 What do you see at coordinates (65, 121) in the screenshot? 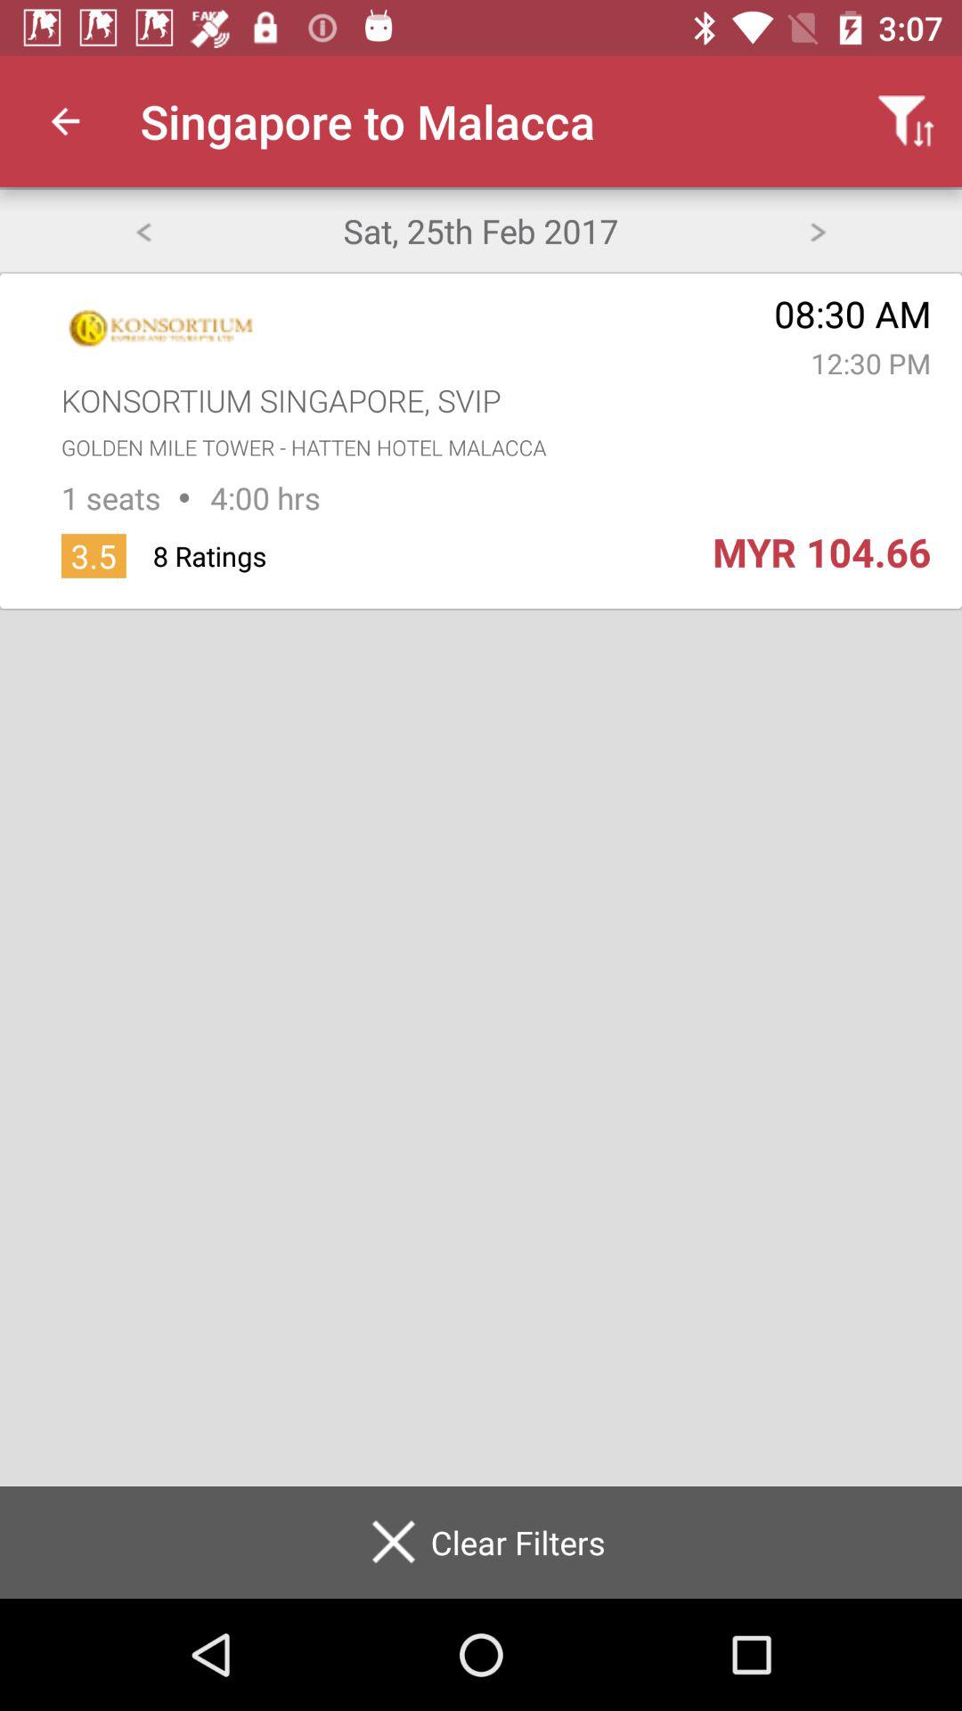
I see `turn off the item to the left of the singapore to malacca icon` at bounding box center [65, 121].